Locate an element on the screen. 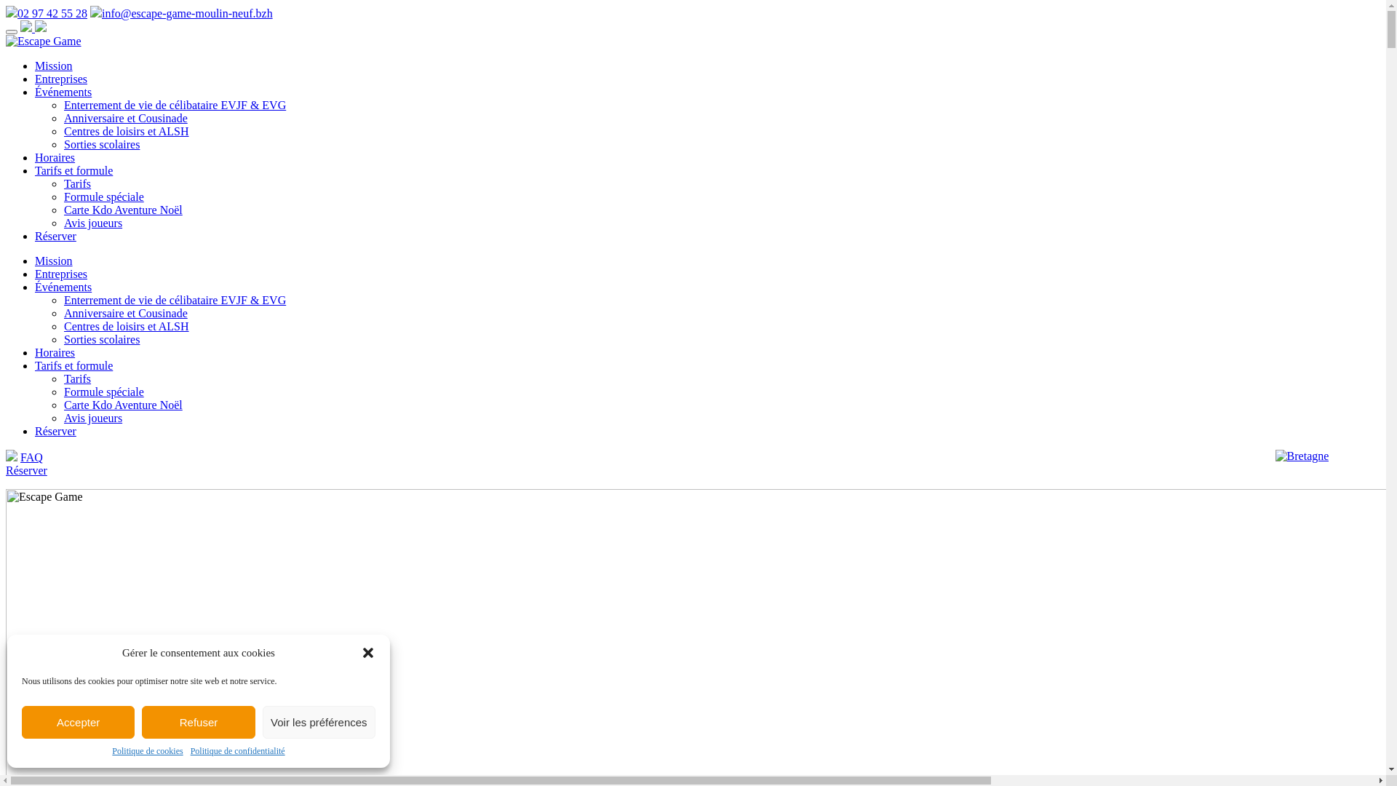  Centres de loisirs et ALSH is located at coordinates (127, 131).